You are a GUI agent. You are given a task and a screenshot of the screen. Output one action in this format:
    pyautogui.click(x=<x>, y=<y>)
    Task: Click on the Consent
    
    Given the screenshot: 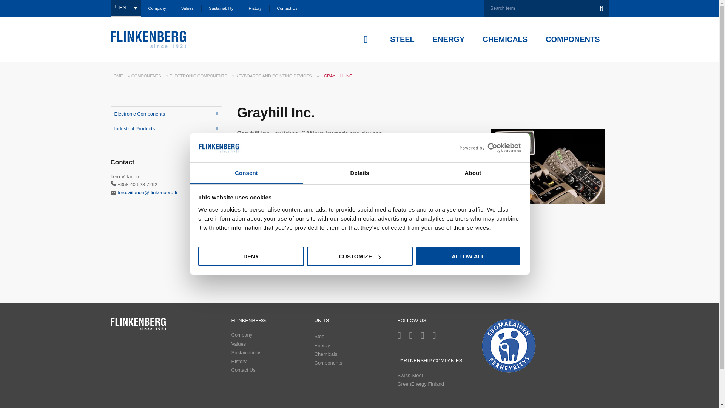 What is the action you would take?
    pyautogui.click(x=246, y=173)
    